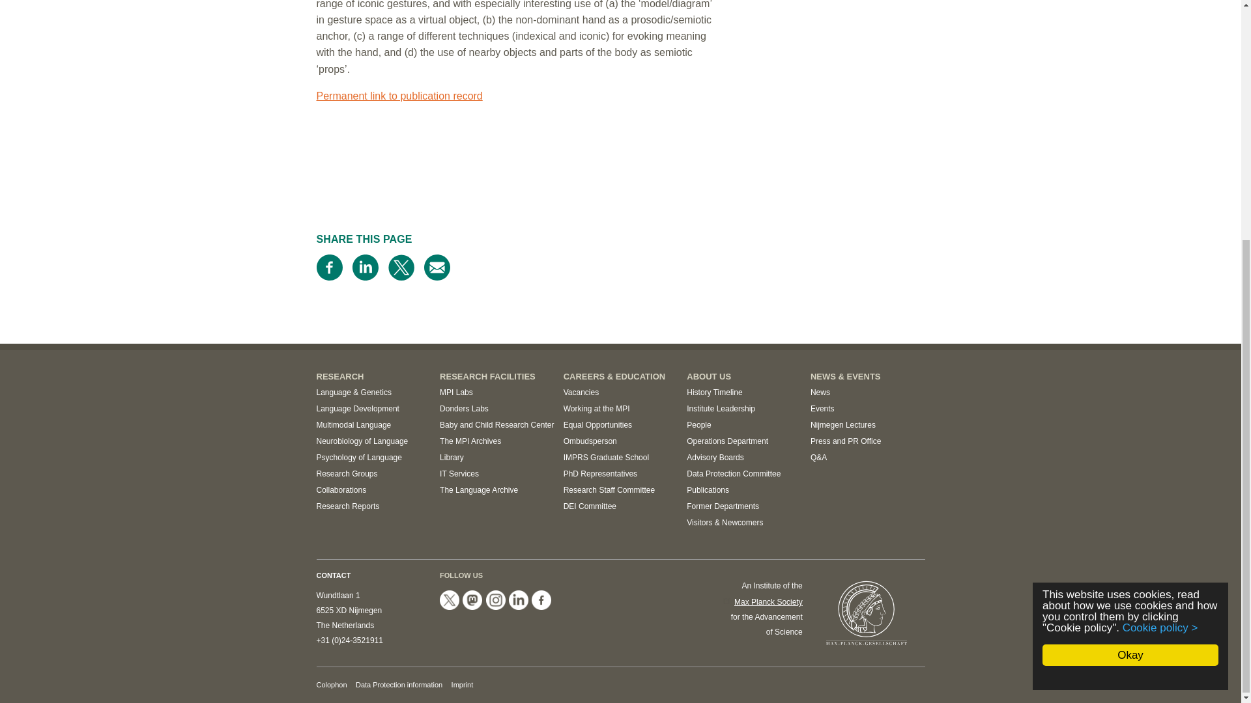  I want to click on Email, so click(437, 267).